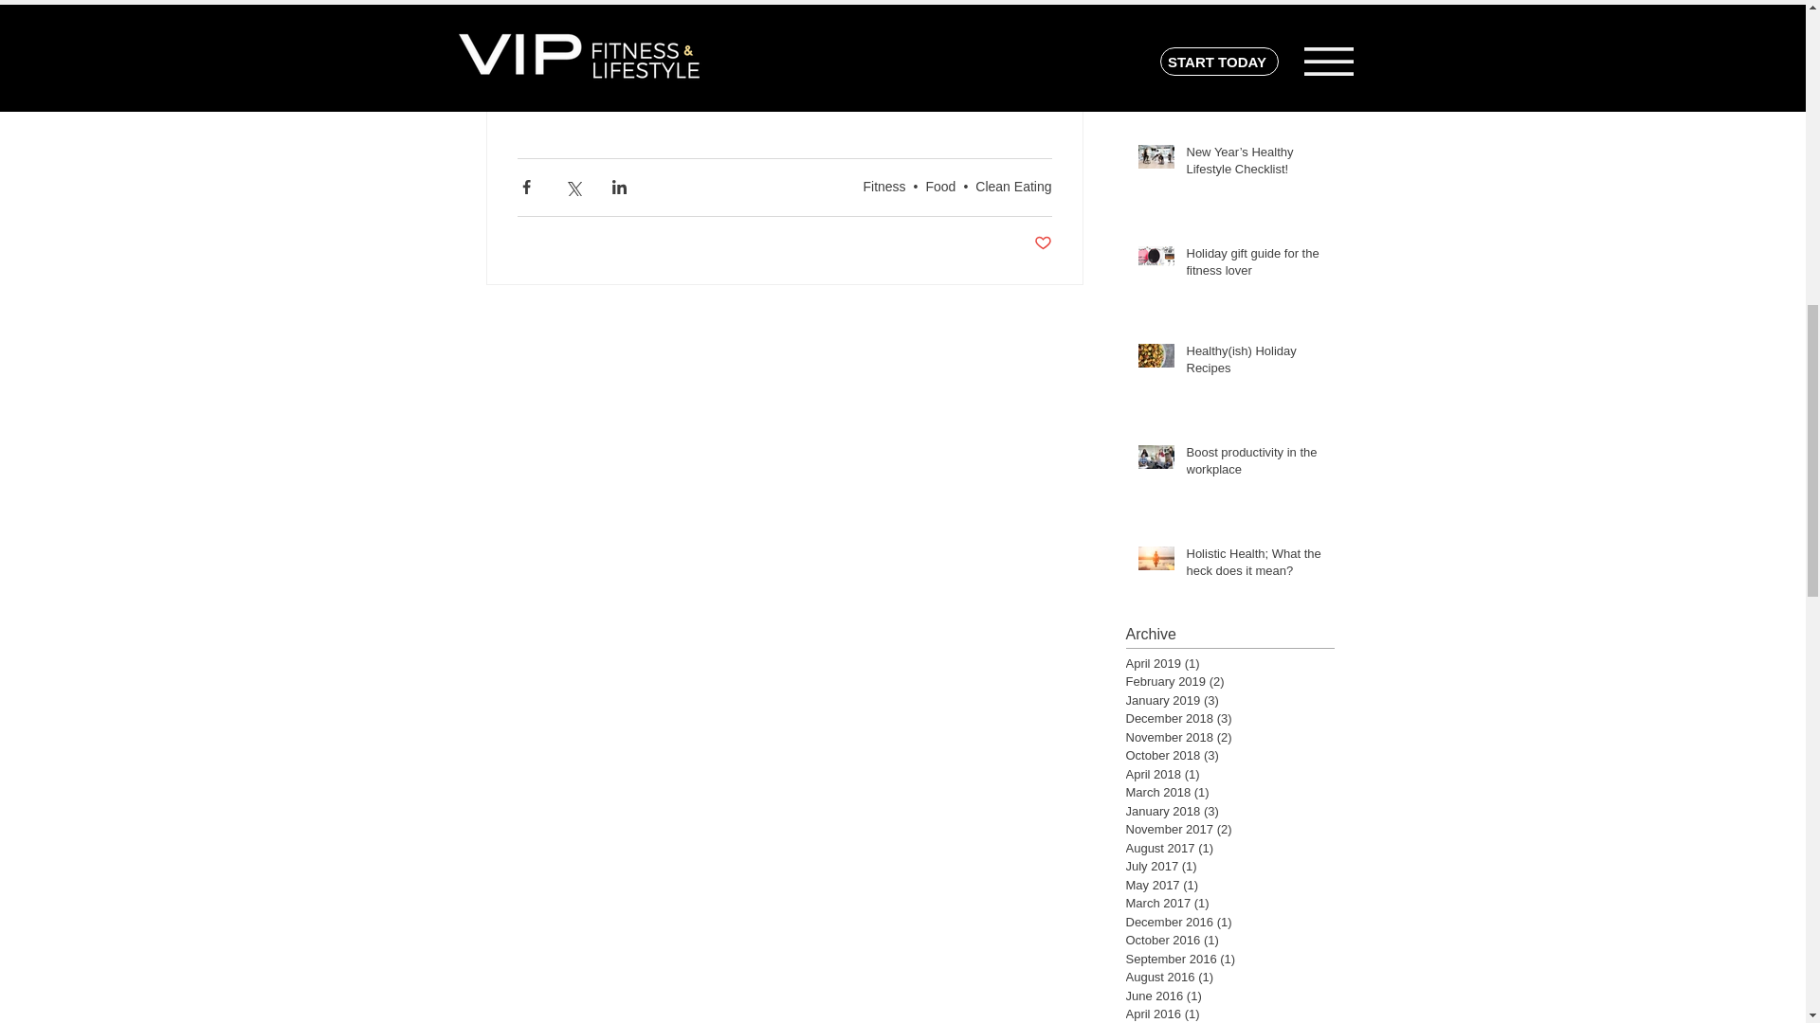  What do you see at coordinates (1043, 243) in the screenshot?
I see `Post not marked as liked` at bounding box center [1043, 243].